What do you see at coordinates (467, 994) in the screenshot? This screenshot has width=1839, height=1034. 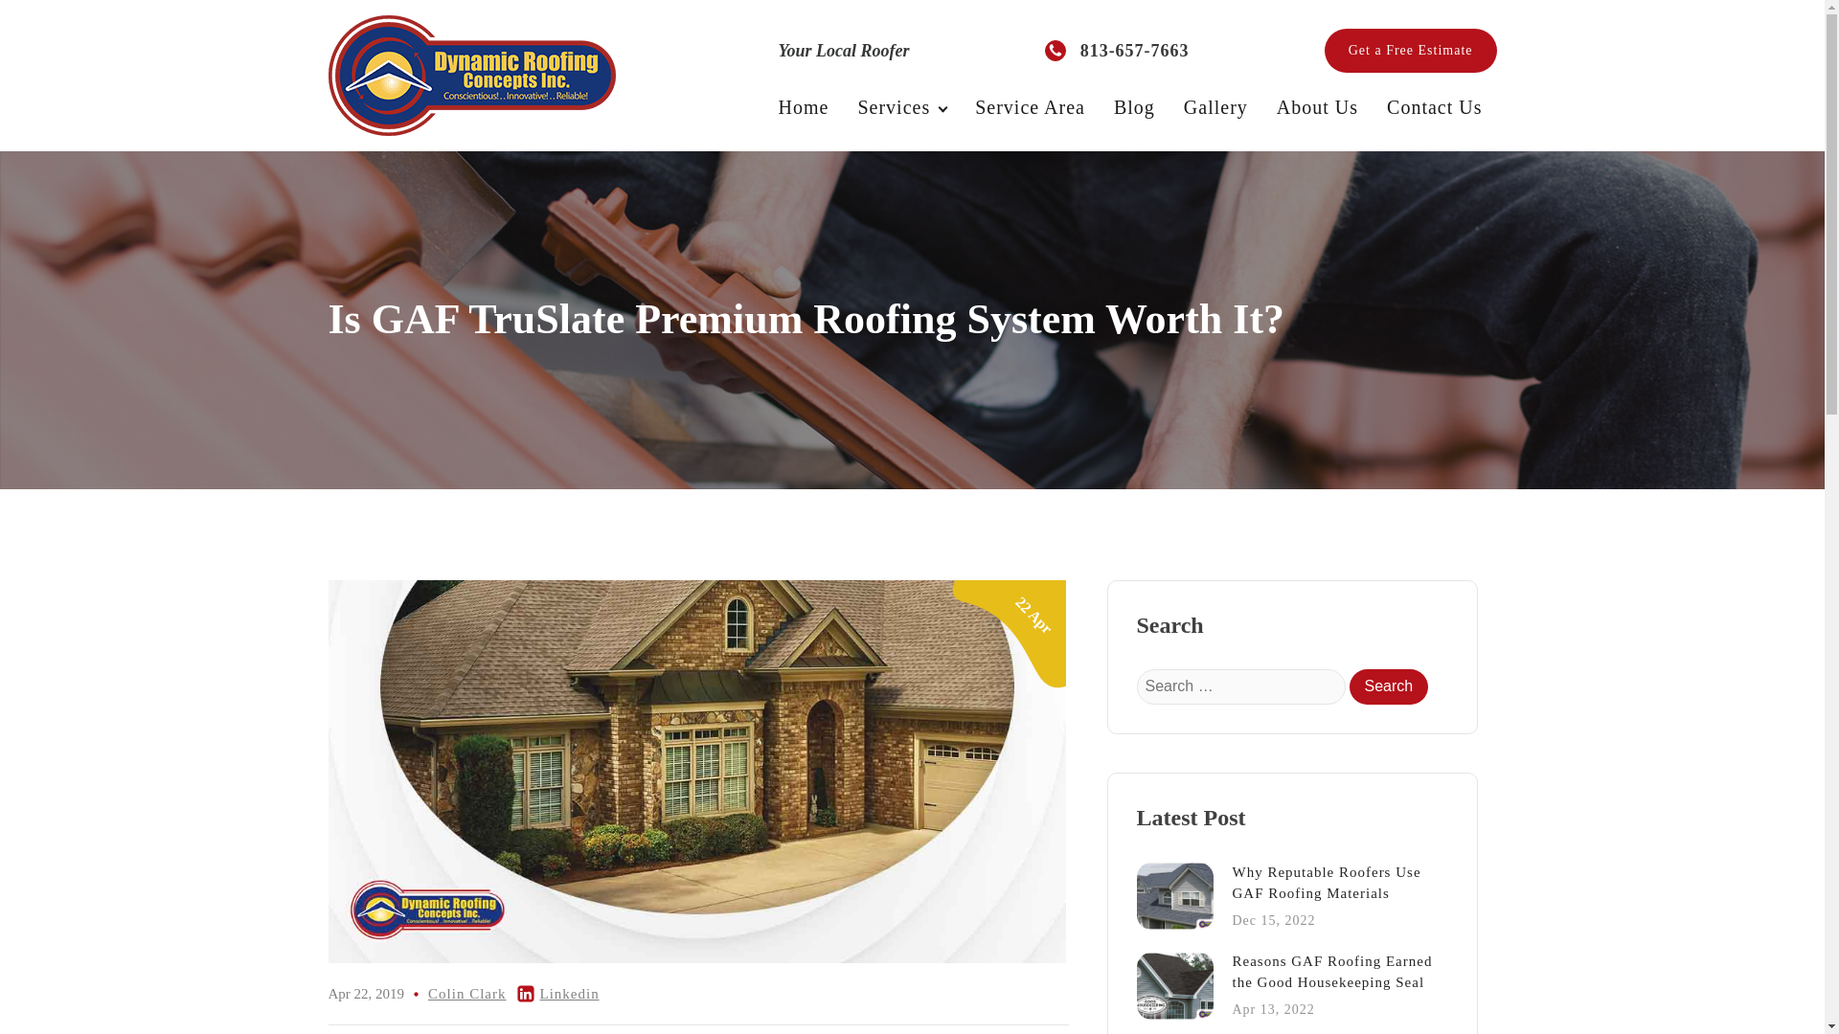 I see `Services` at bounding box center [467, 994].